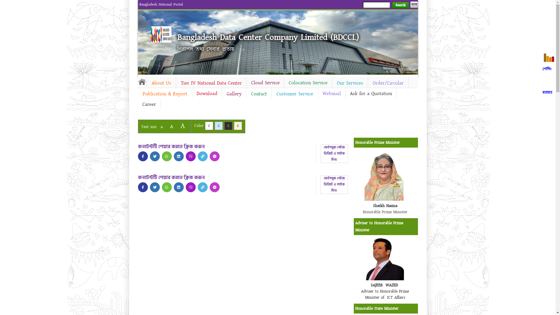  What do you see at coordinates (149, 104) in the screenshot?
I see `Career` at bounding box center [149, 104].